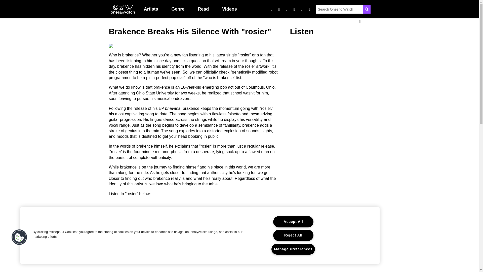 This screenshot has height=272, width=483. What do you see at coordinates (123, 9) in the screenshot?
I see `Ones2Watch Home` at bounding box center [123, 9].